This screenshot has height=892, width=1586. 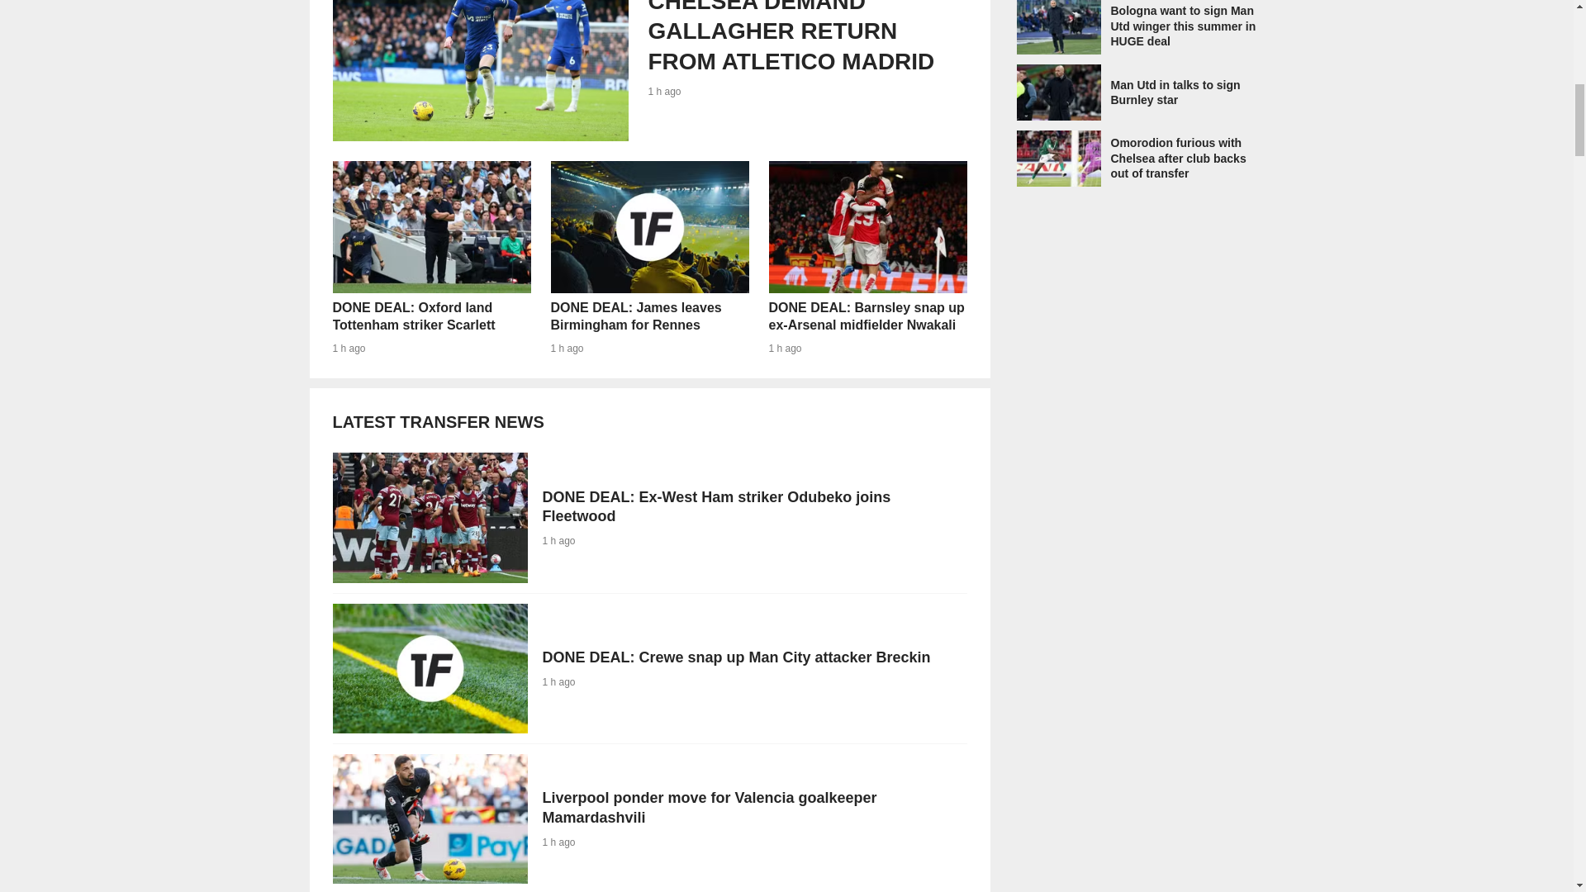 I want to click on DONE DEAL: Barnsley snap up ex-Arsenal midfielder Nwakali, so click(x=648, y=70).